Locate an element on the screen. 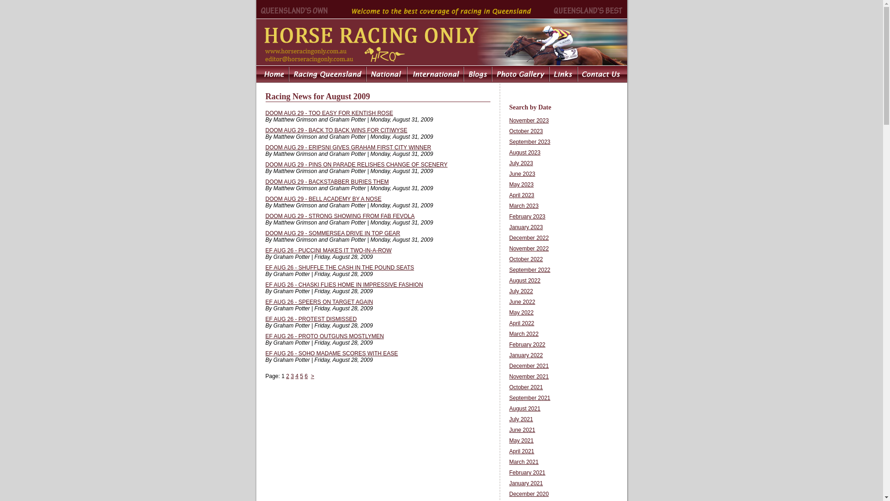 This screenshot has height=501, width=890. July 2023 is located at coordinates (521, 163).